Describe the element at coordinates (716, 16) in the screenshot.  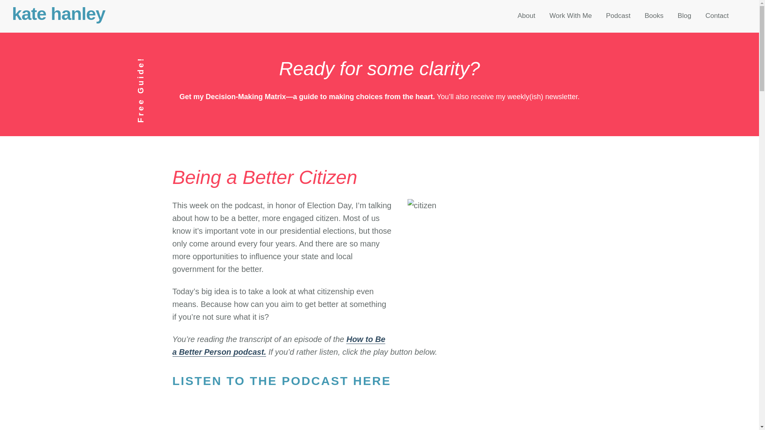
I see `Contact` at that location.